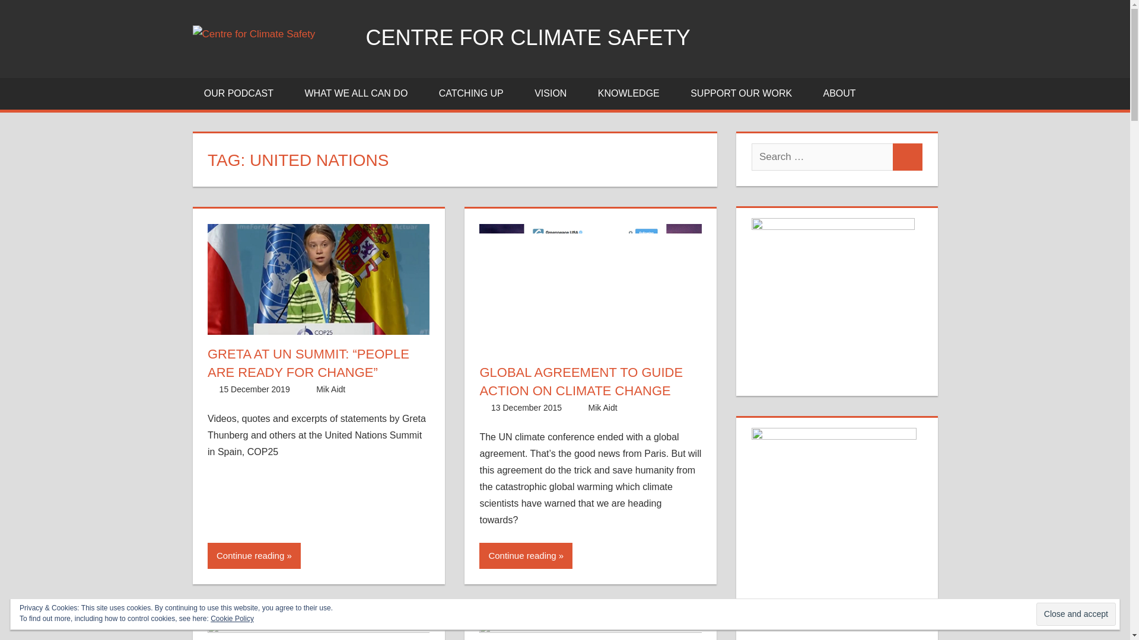 This screenshot has height=640, width=1139. Describe the element at coordinates (632, 94) in the screenshot. I see `KNOWLEDGE` at that location.